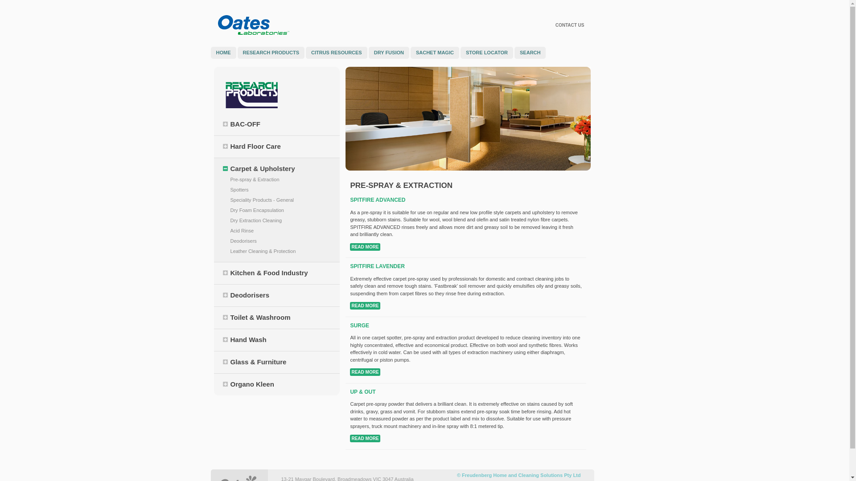 The height and width of the screenshot is (481, 856). I want to click on STORE LOCATOR, so click(487, 53).